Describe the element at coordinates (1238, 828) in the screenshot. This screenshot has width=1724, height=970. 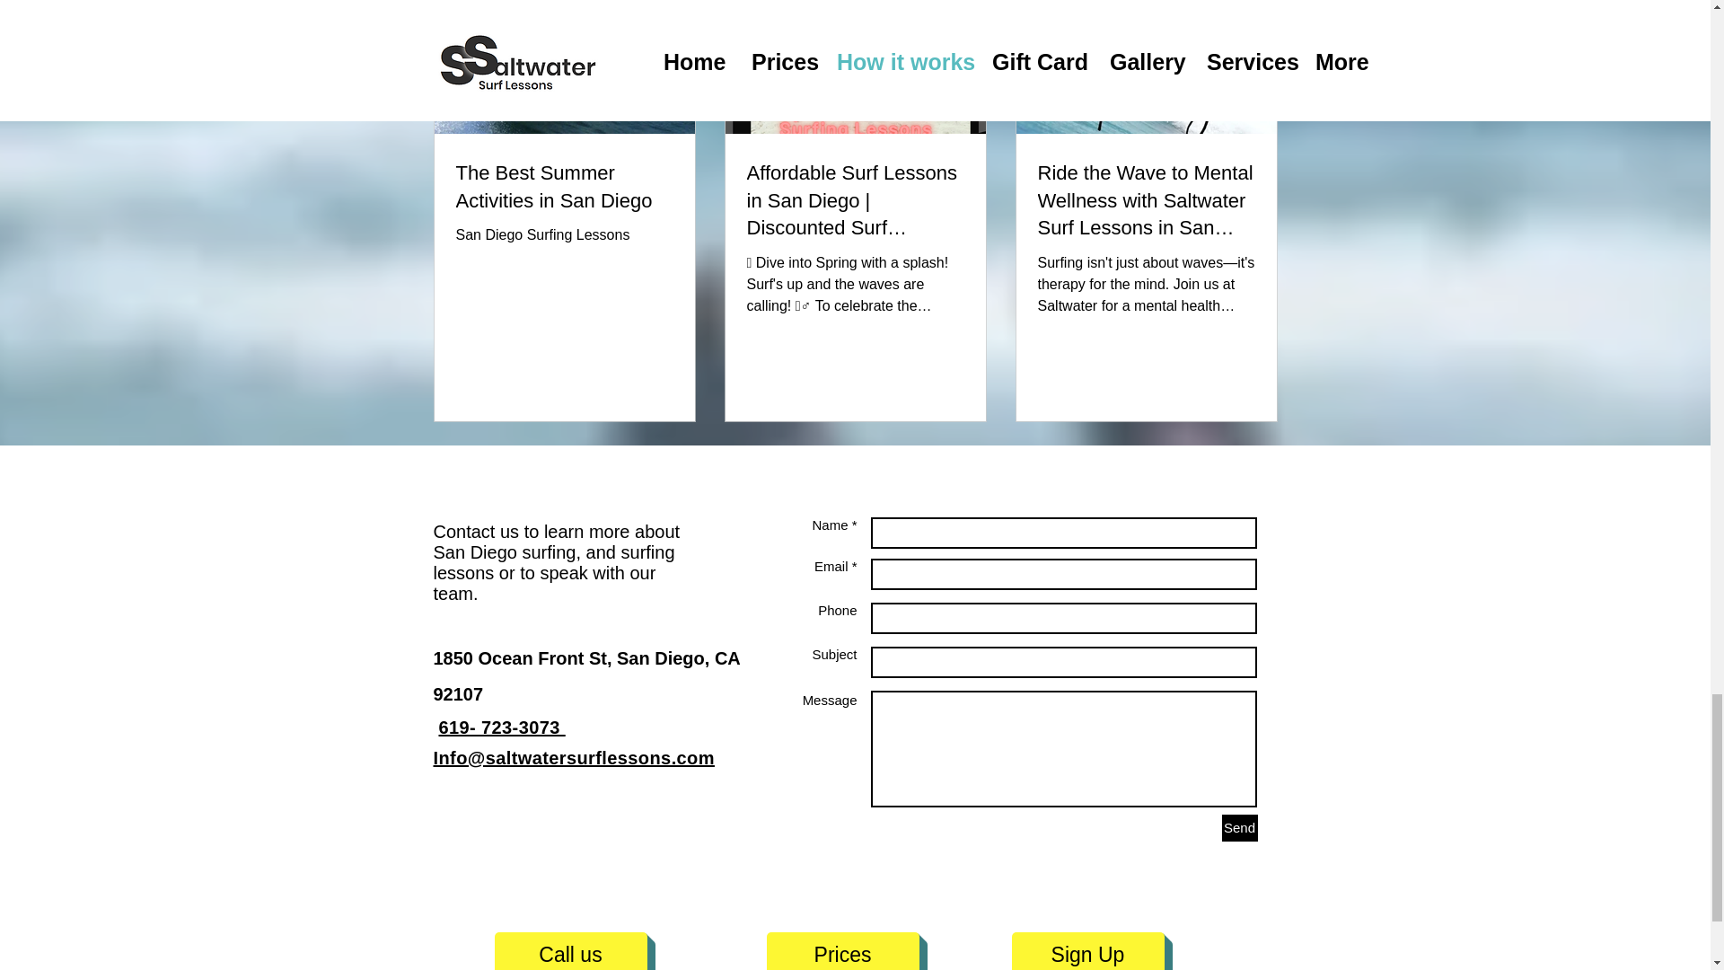
I see `Send` at that location.